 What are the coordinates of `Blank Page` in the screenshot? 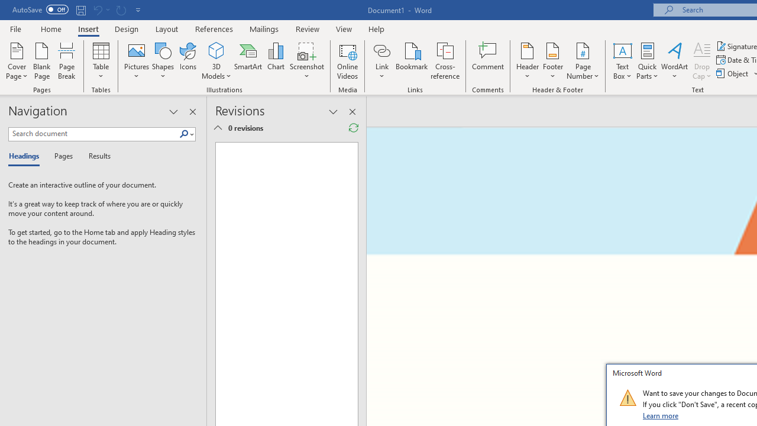 It's located at (41, 60).